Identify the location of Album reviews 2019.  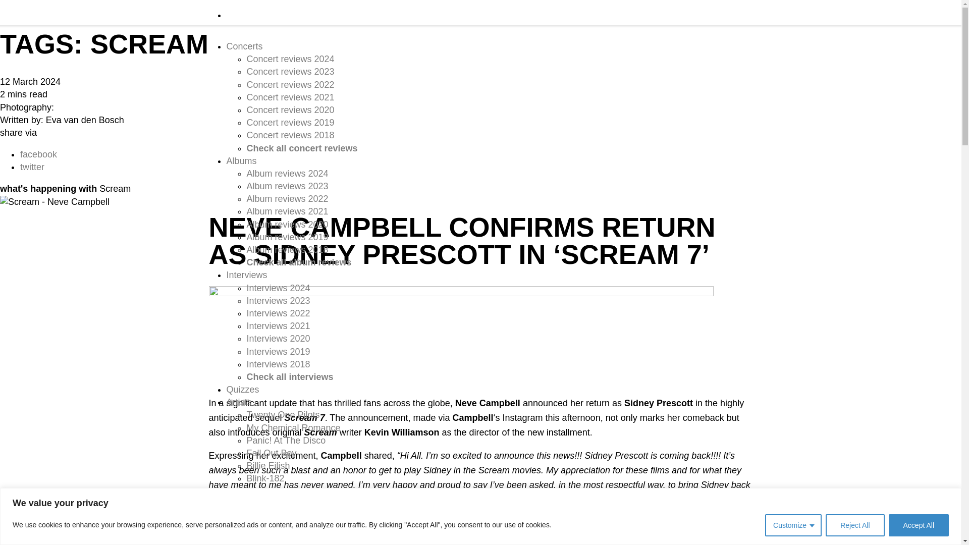
(287, 237).